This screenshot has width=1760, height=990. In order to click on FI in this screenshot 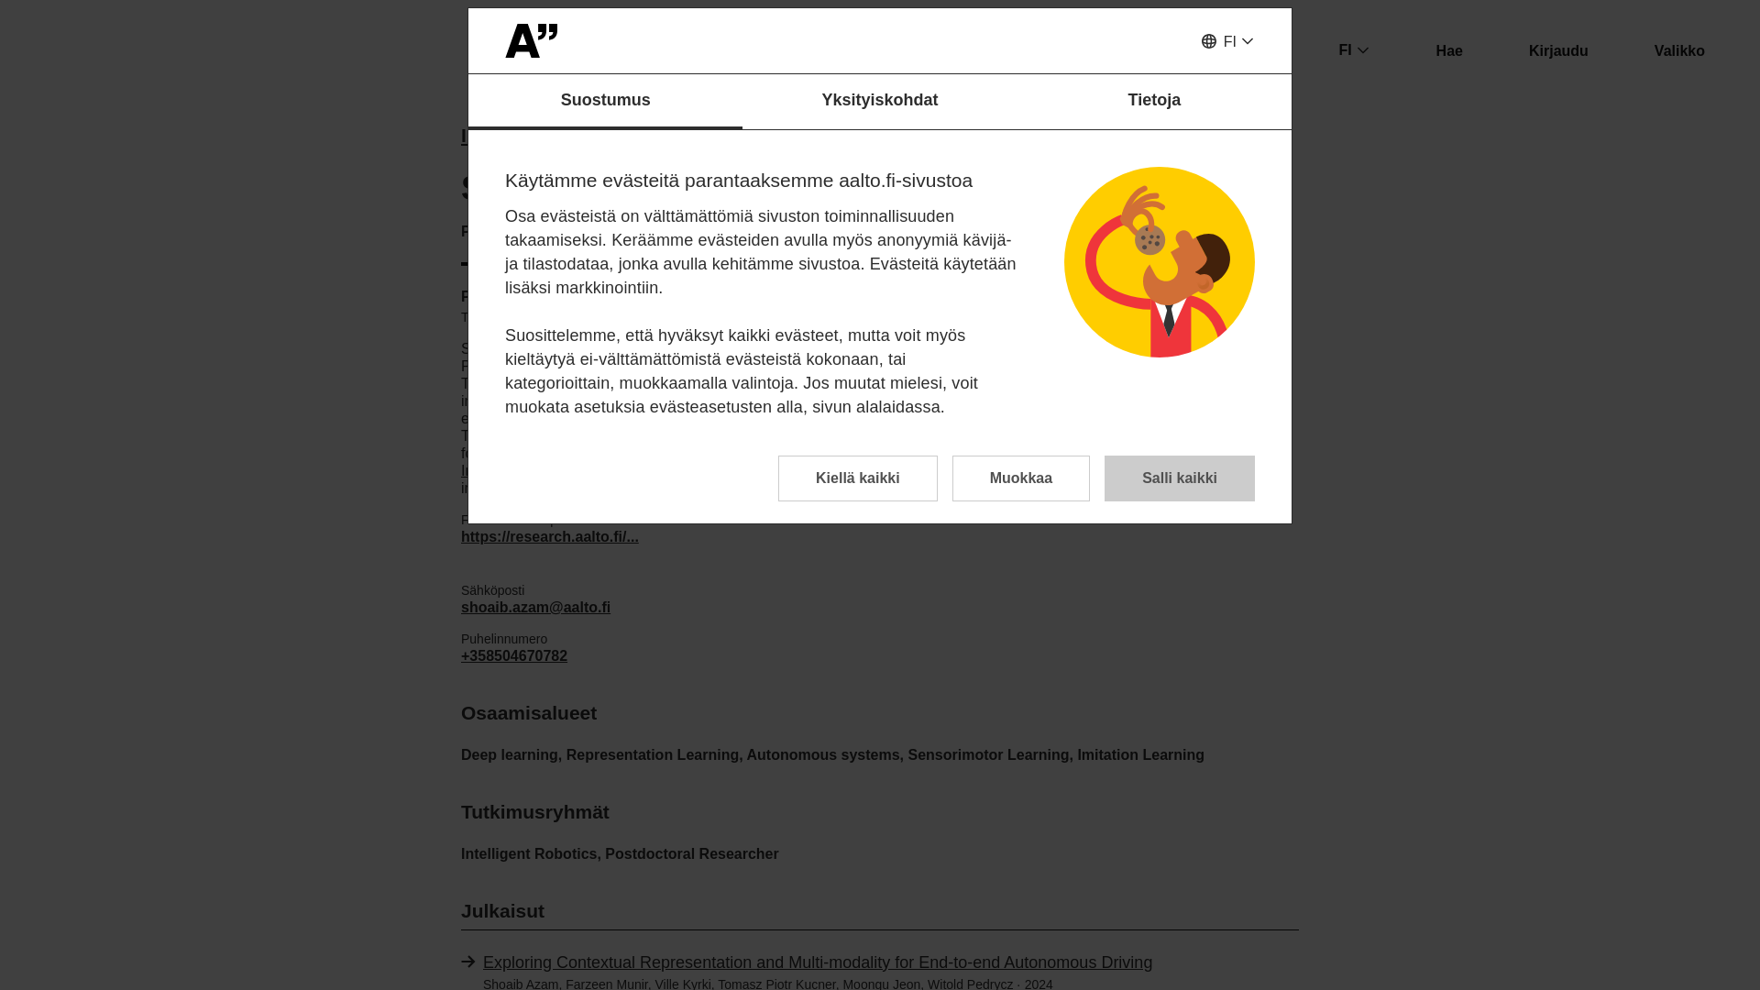, I will do `click(1226, 42)`.